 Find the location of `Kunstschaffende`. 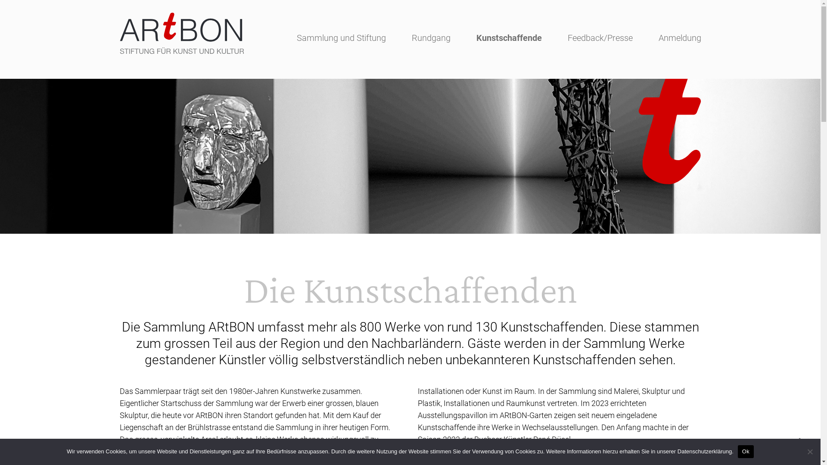

Kunstschaffende is located at coordinates (509, 38).